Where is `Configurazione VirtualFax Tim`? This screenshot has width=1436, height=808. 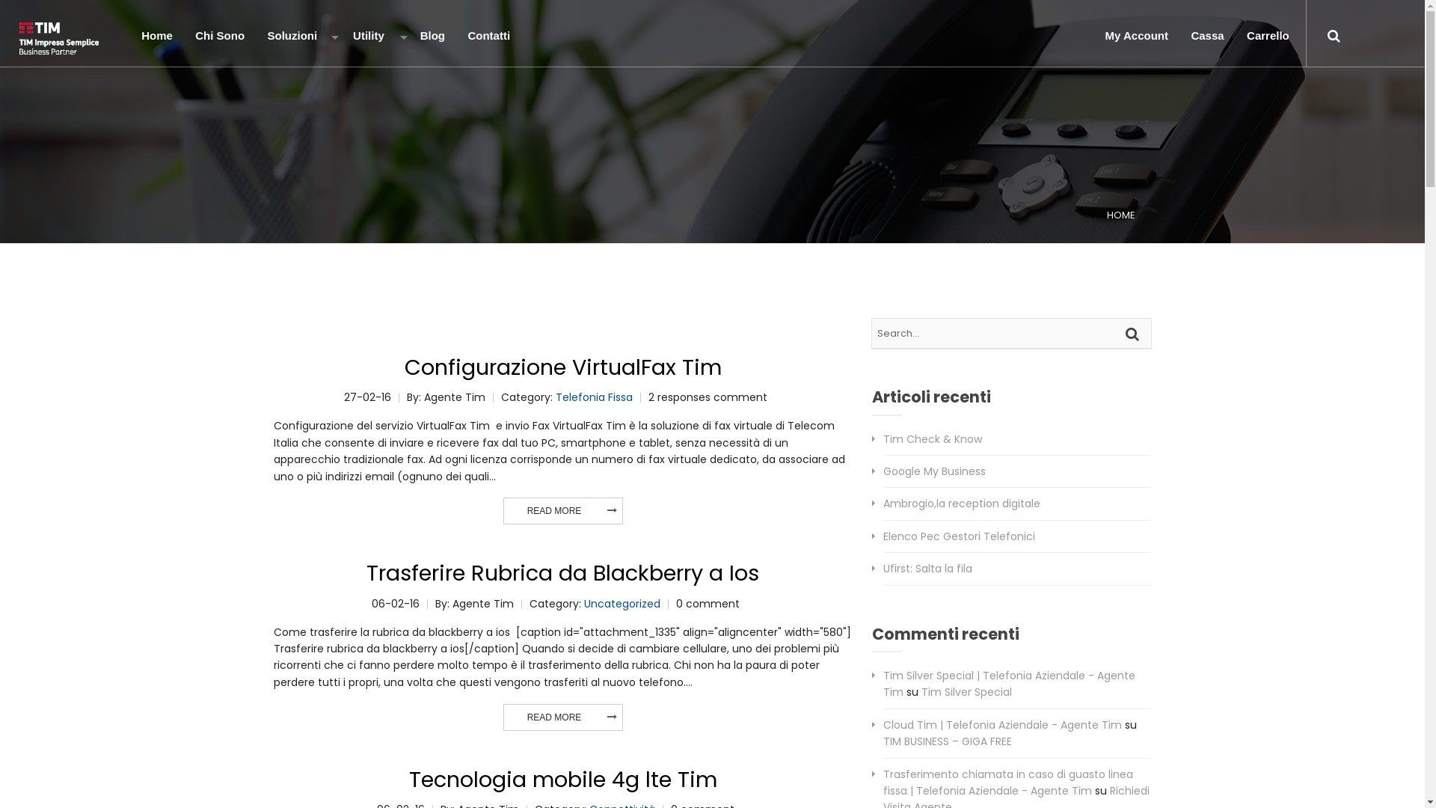 Configurazione VirtualFax Tim is located at coordinates (562, 367).